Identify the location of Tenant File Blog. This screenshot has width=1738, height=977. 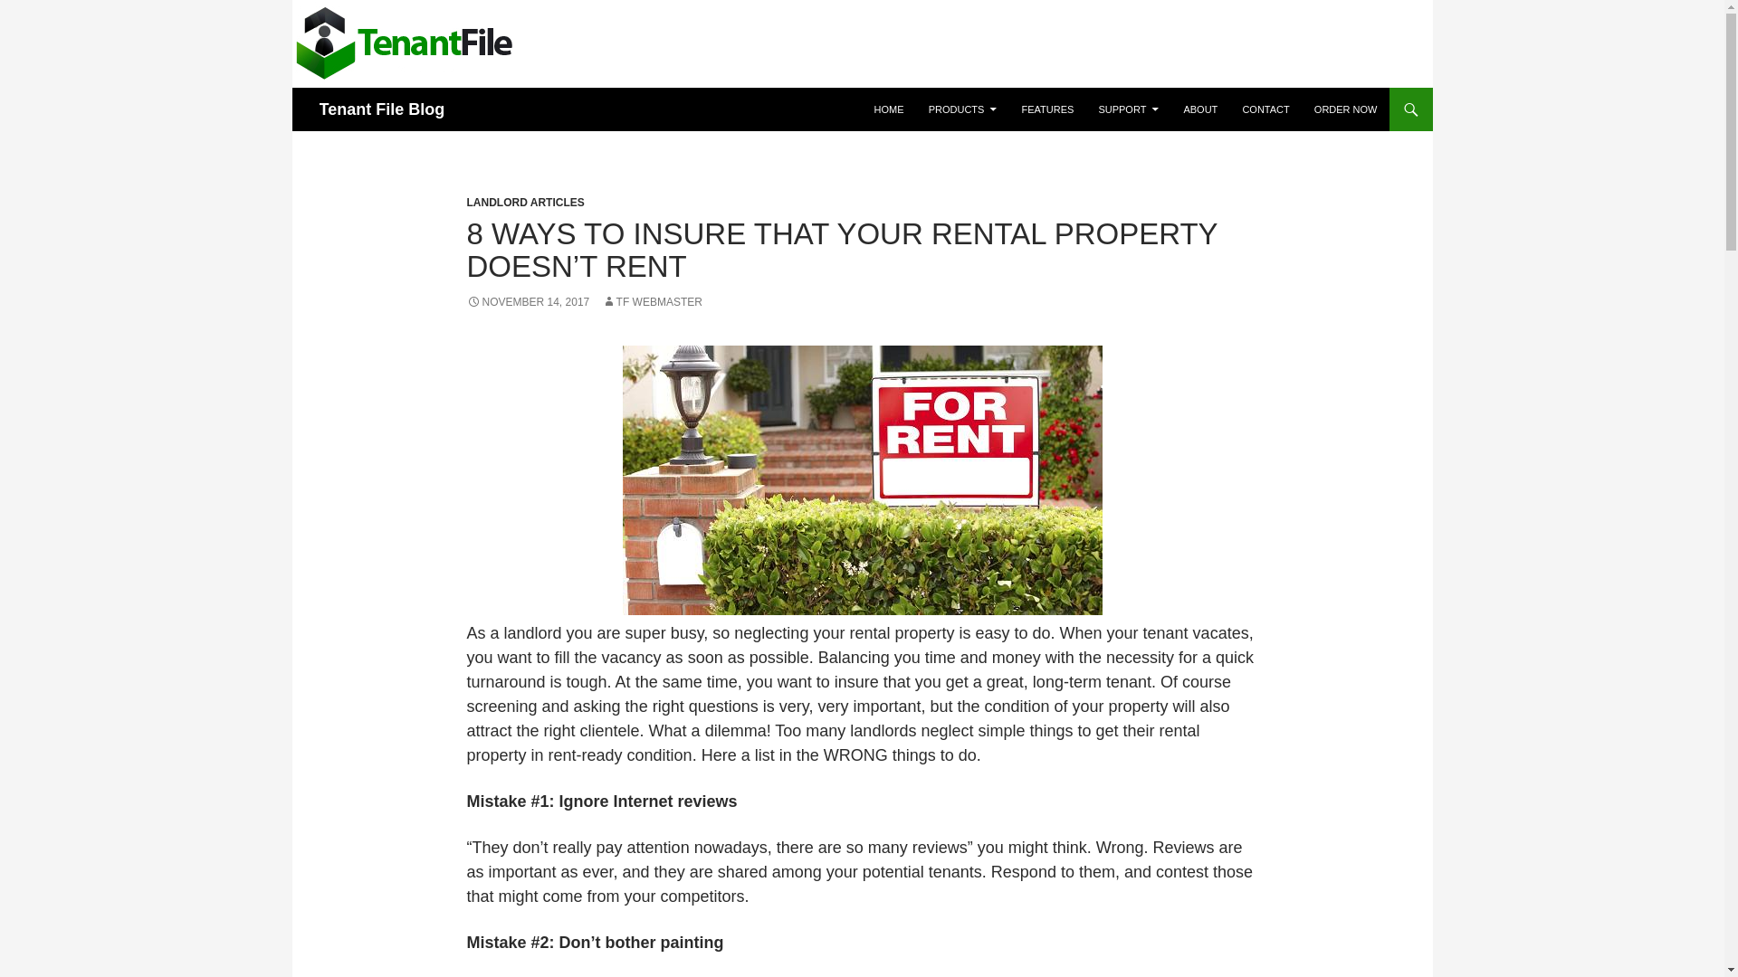
(381, 109).